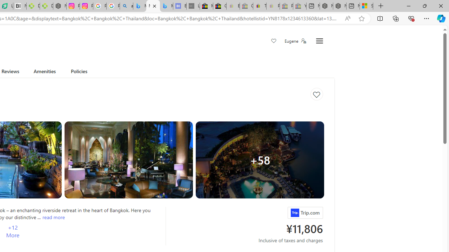 The height and width of the screenshot is (252, 449). What do you see at coordinates (53, 217) in the screenshot?
I see `read more` at bounding box center [53, 217].